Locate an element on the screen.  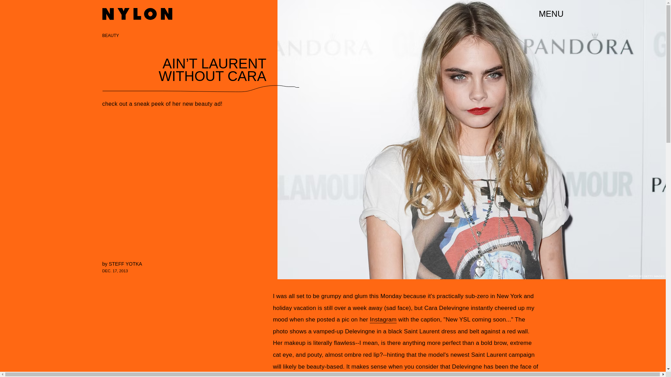
Instagram is located at coordinates (383, 320).